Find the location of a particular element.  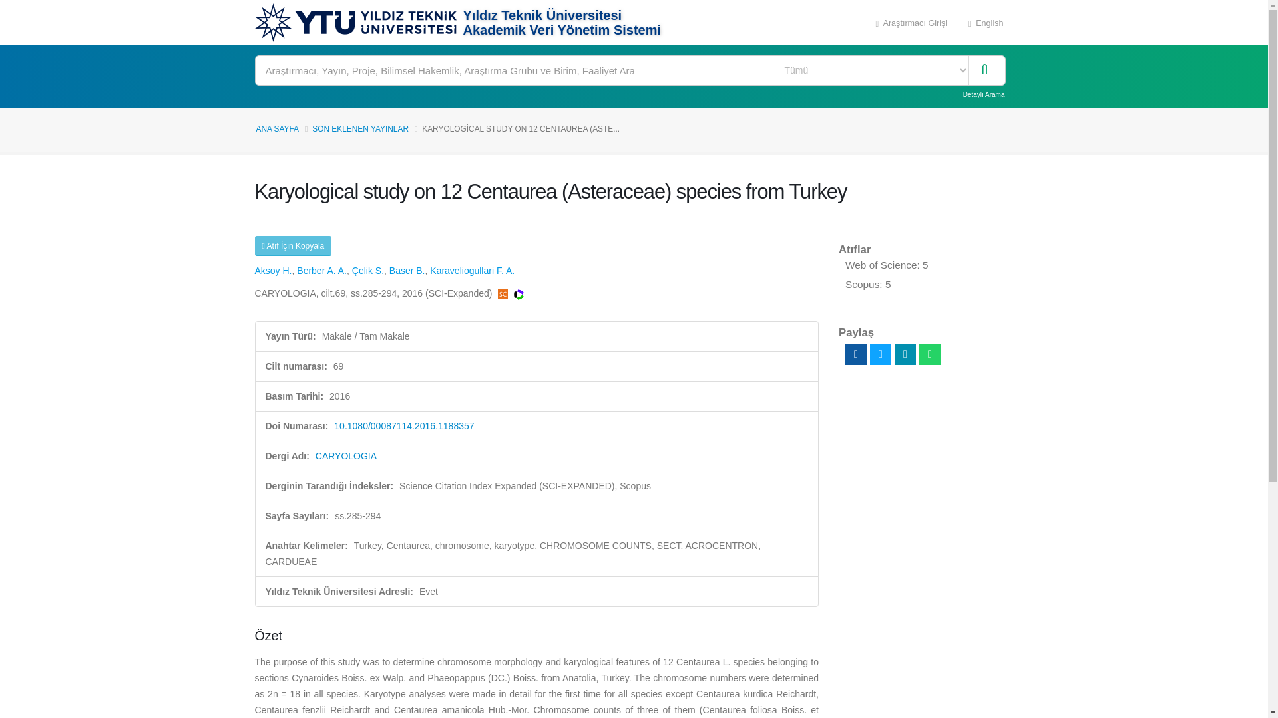

Baser B. is located at coordinates (407, 270).